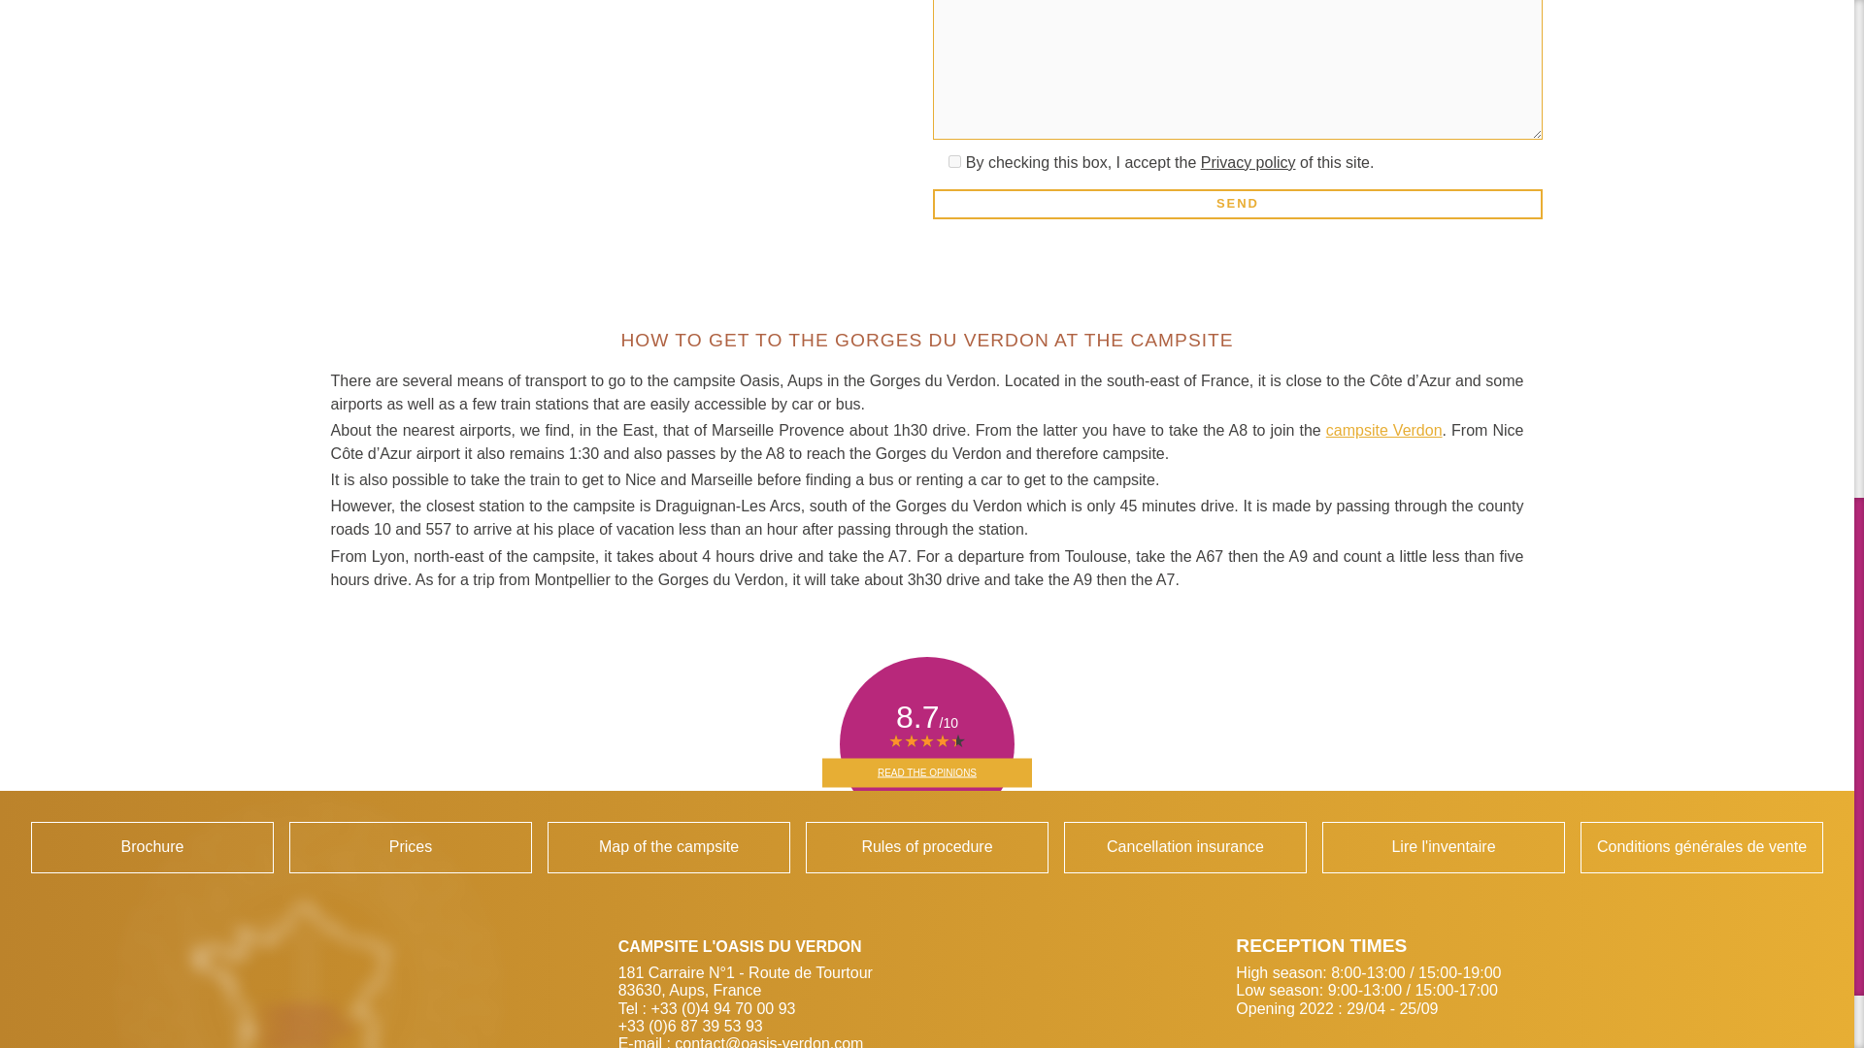 This screenshot has width=1864, height=1048. Describe the element at coordinates (669, 846) in the screenshot. I see `campsite Verdon` at that location.